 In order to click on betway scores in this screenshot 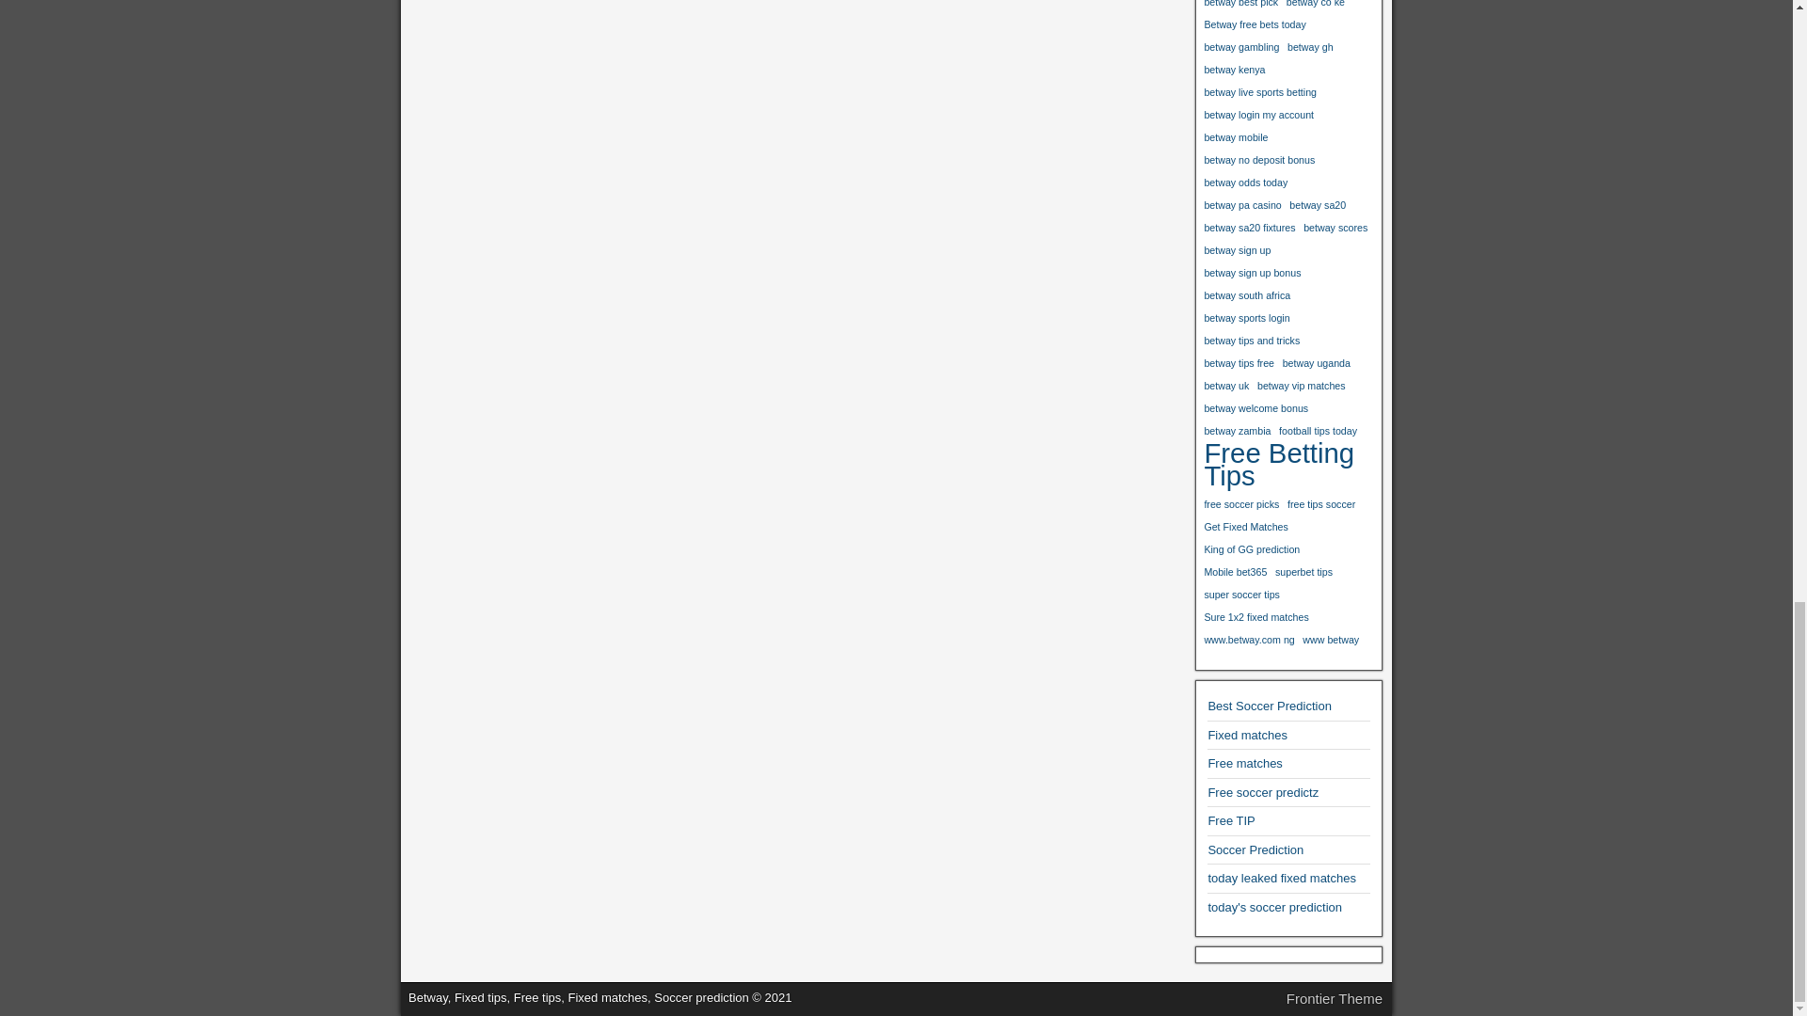, I will do `click(1335, 228)`.